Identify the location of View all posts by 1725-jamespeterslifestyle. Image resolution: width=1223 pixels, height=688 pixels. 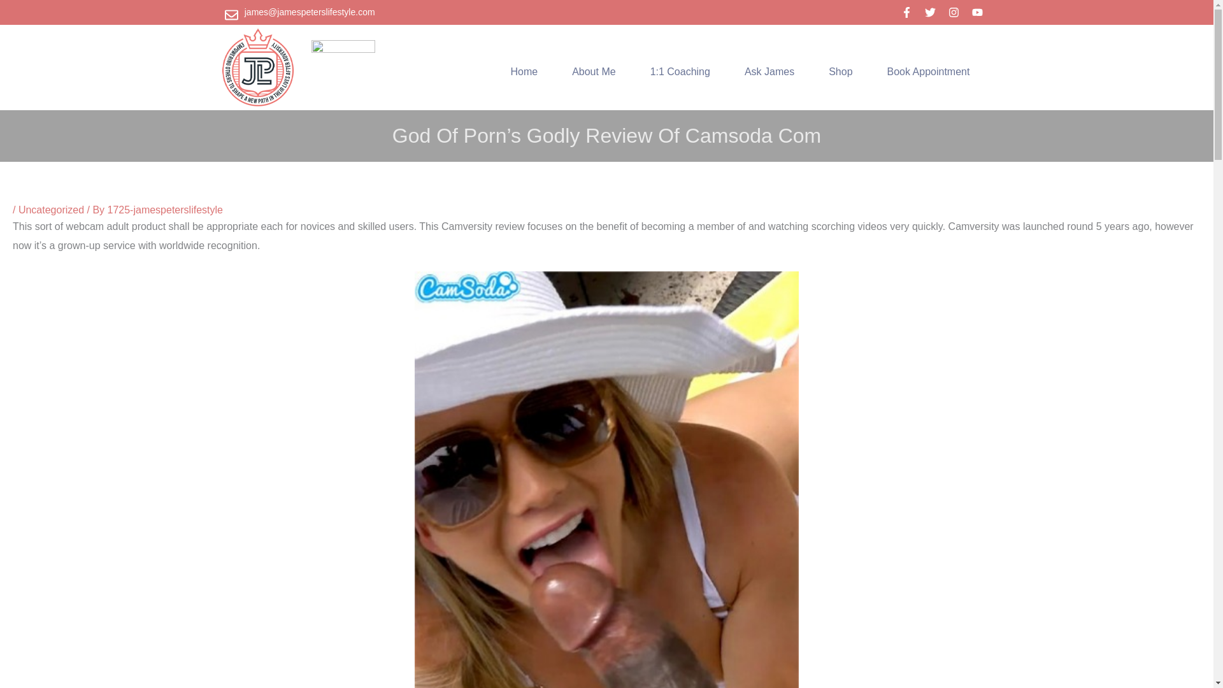
(164, 210).